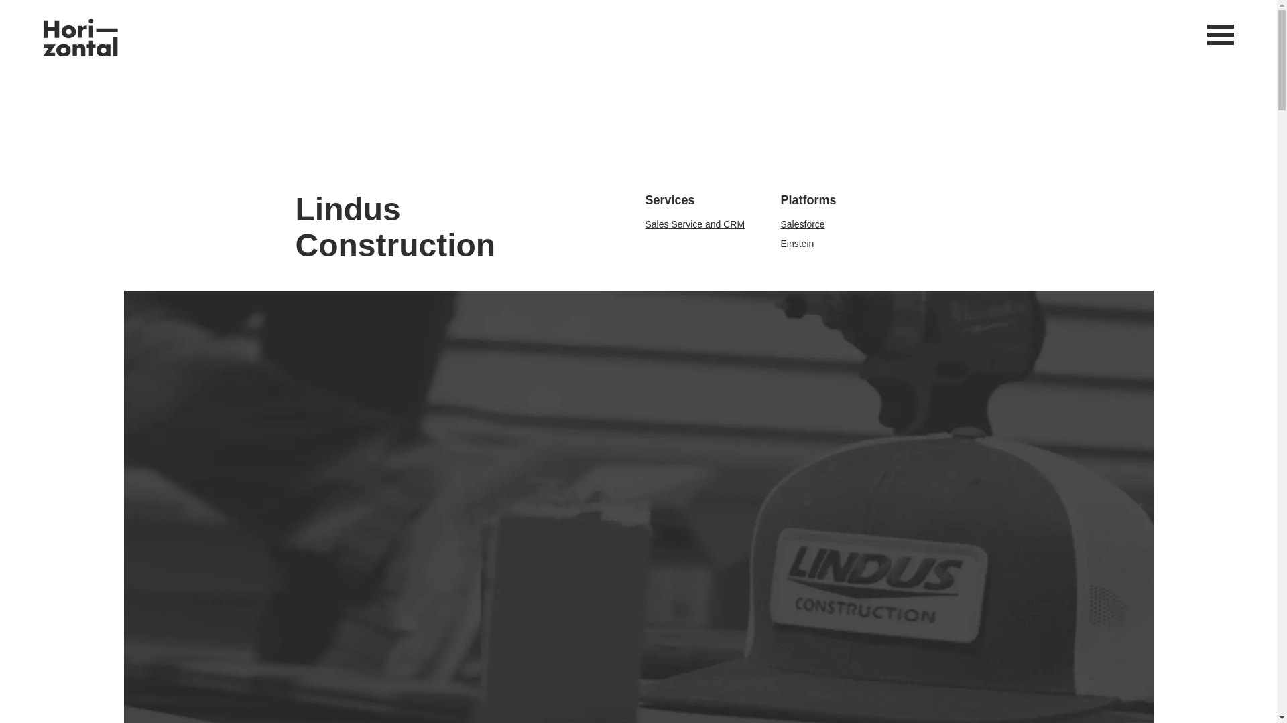  What do you see at coordinates (694, 224) in the screenshot?
I see `Sales Service and CRM` at bounding box center [694, 224].